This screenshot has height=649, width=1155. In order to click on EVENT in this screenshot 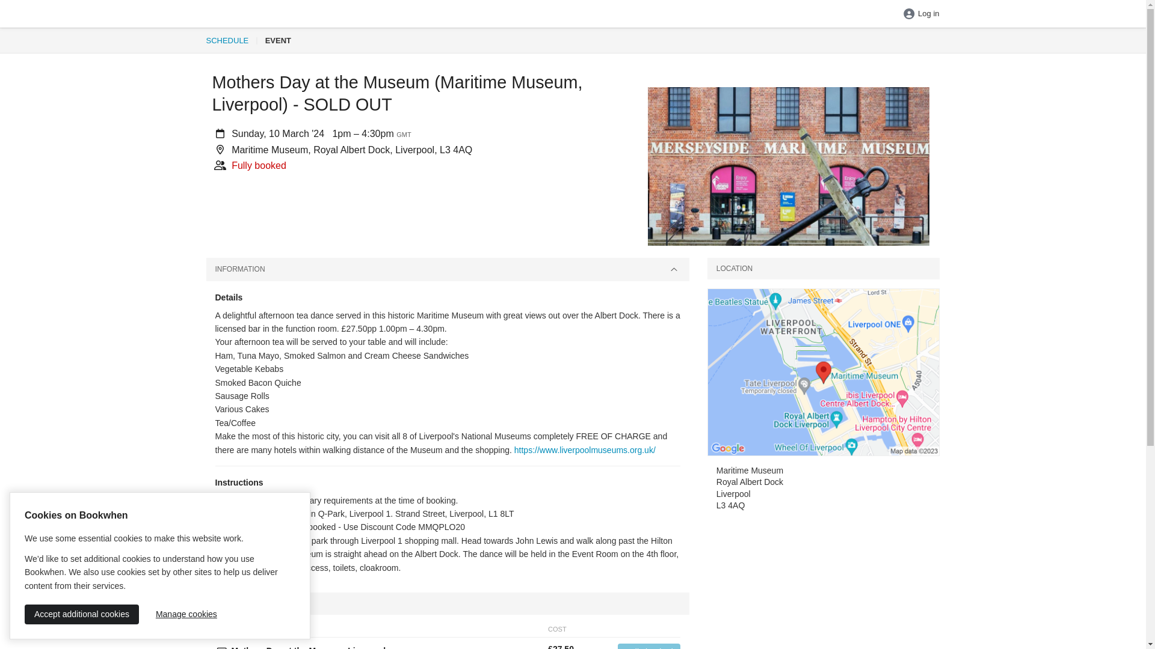, I will do `click(278, 40)`.